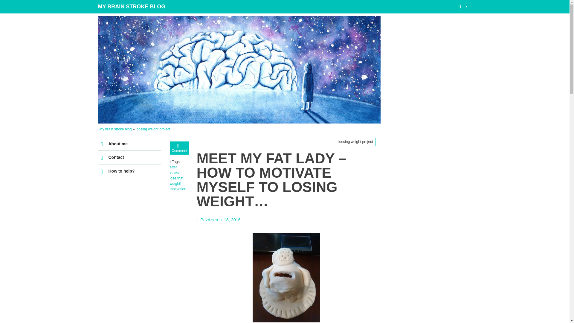  Describe the element at coordinates (115, 129) in the screenshot. I see `My brain stroke blog` at that location.